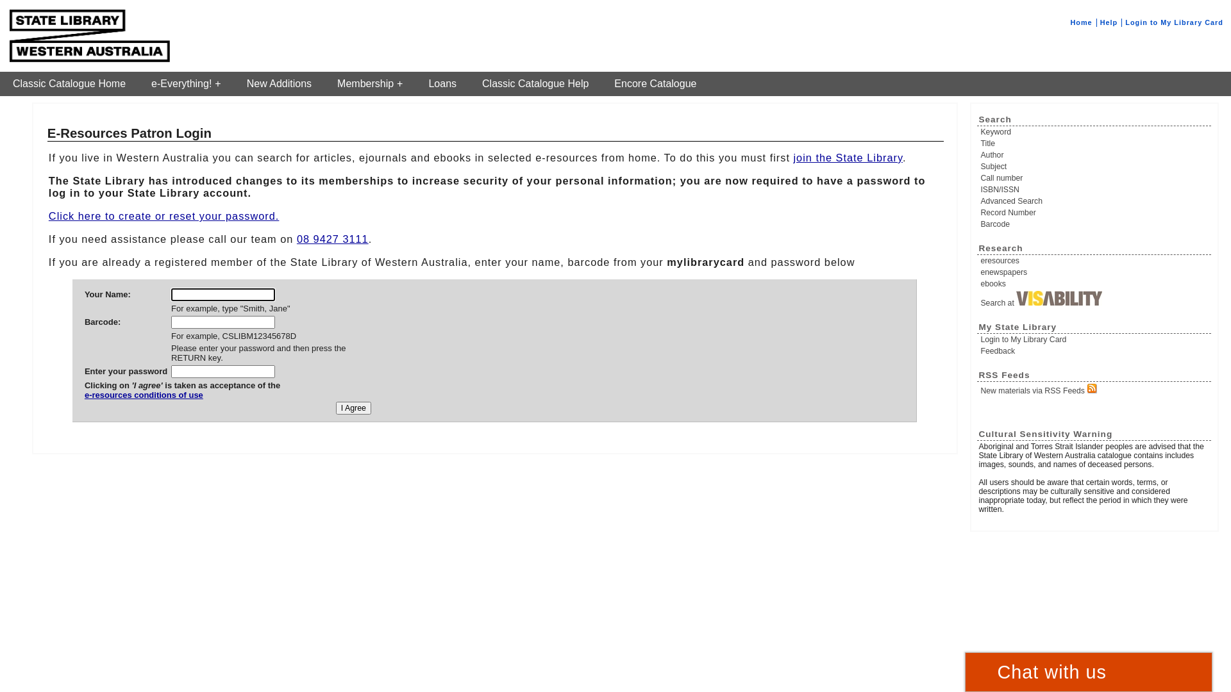 The height and width of the screenshot is (692, 1231). I want to click on New Additions, so click(280, 84).